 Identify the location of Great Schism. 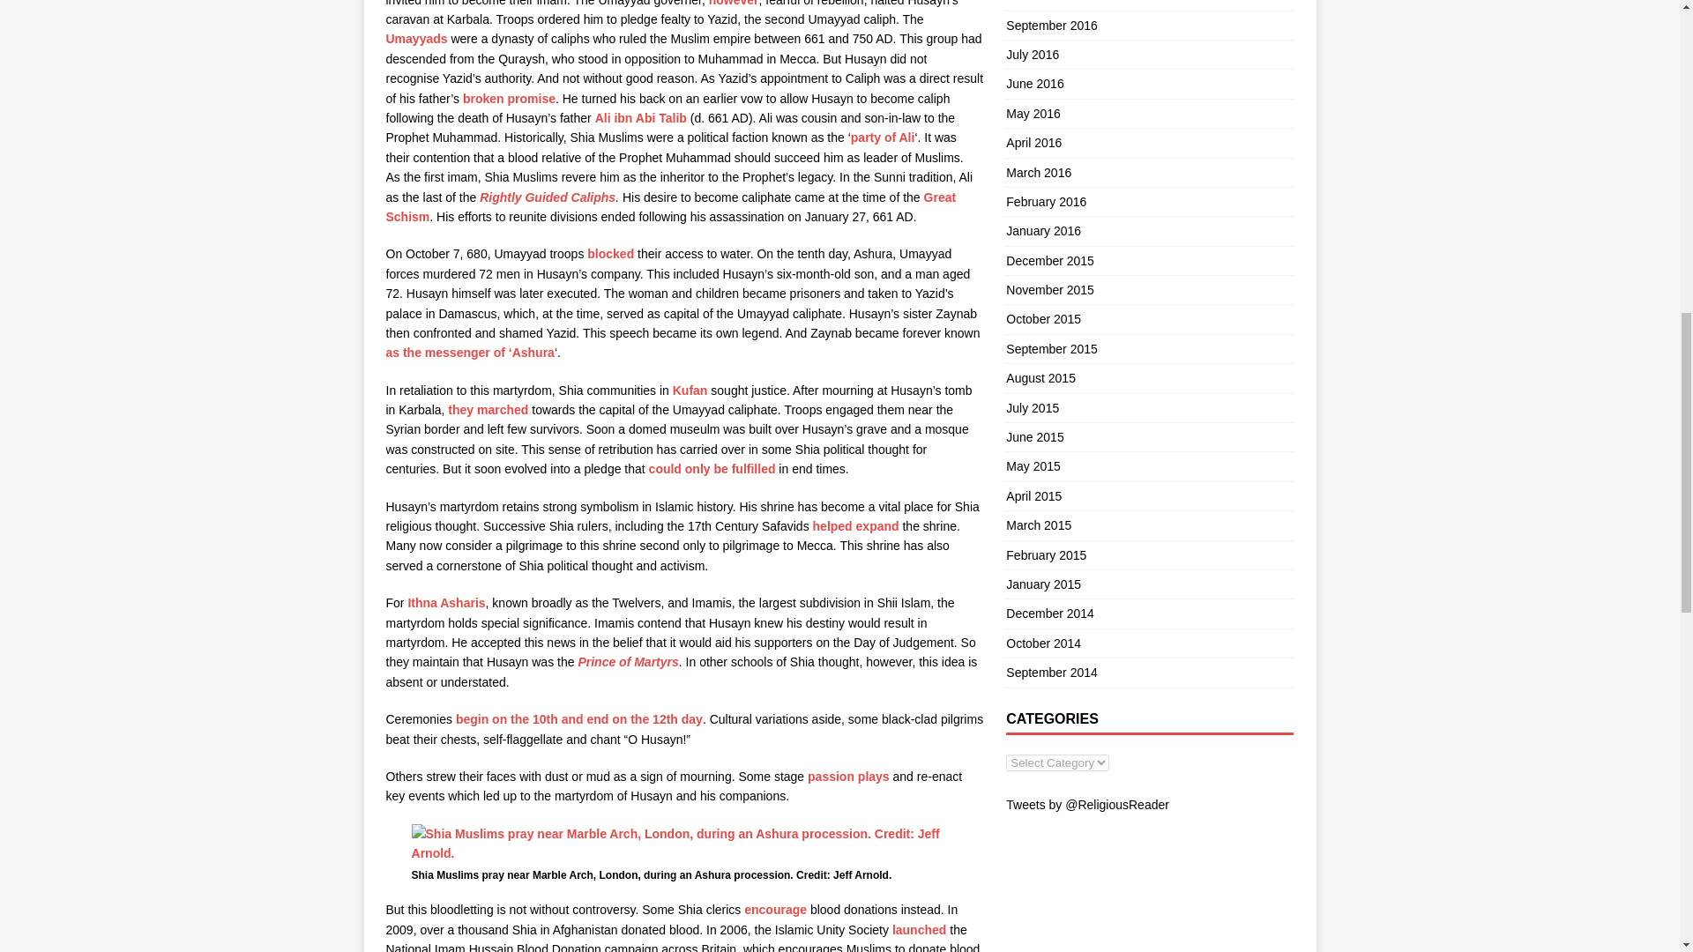
(670, 206).